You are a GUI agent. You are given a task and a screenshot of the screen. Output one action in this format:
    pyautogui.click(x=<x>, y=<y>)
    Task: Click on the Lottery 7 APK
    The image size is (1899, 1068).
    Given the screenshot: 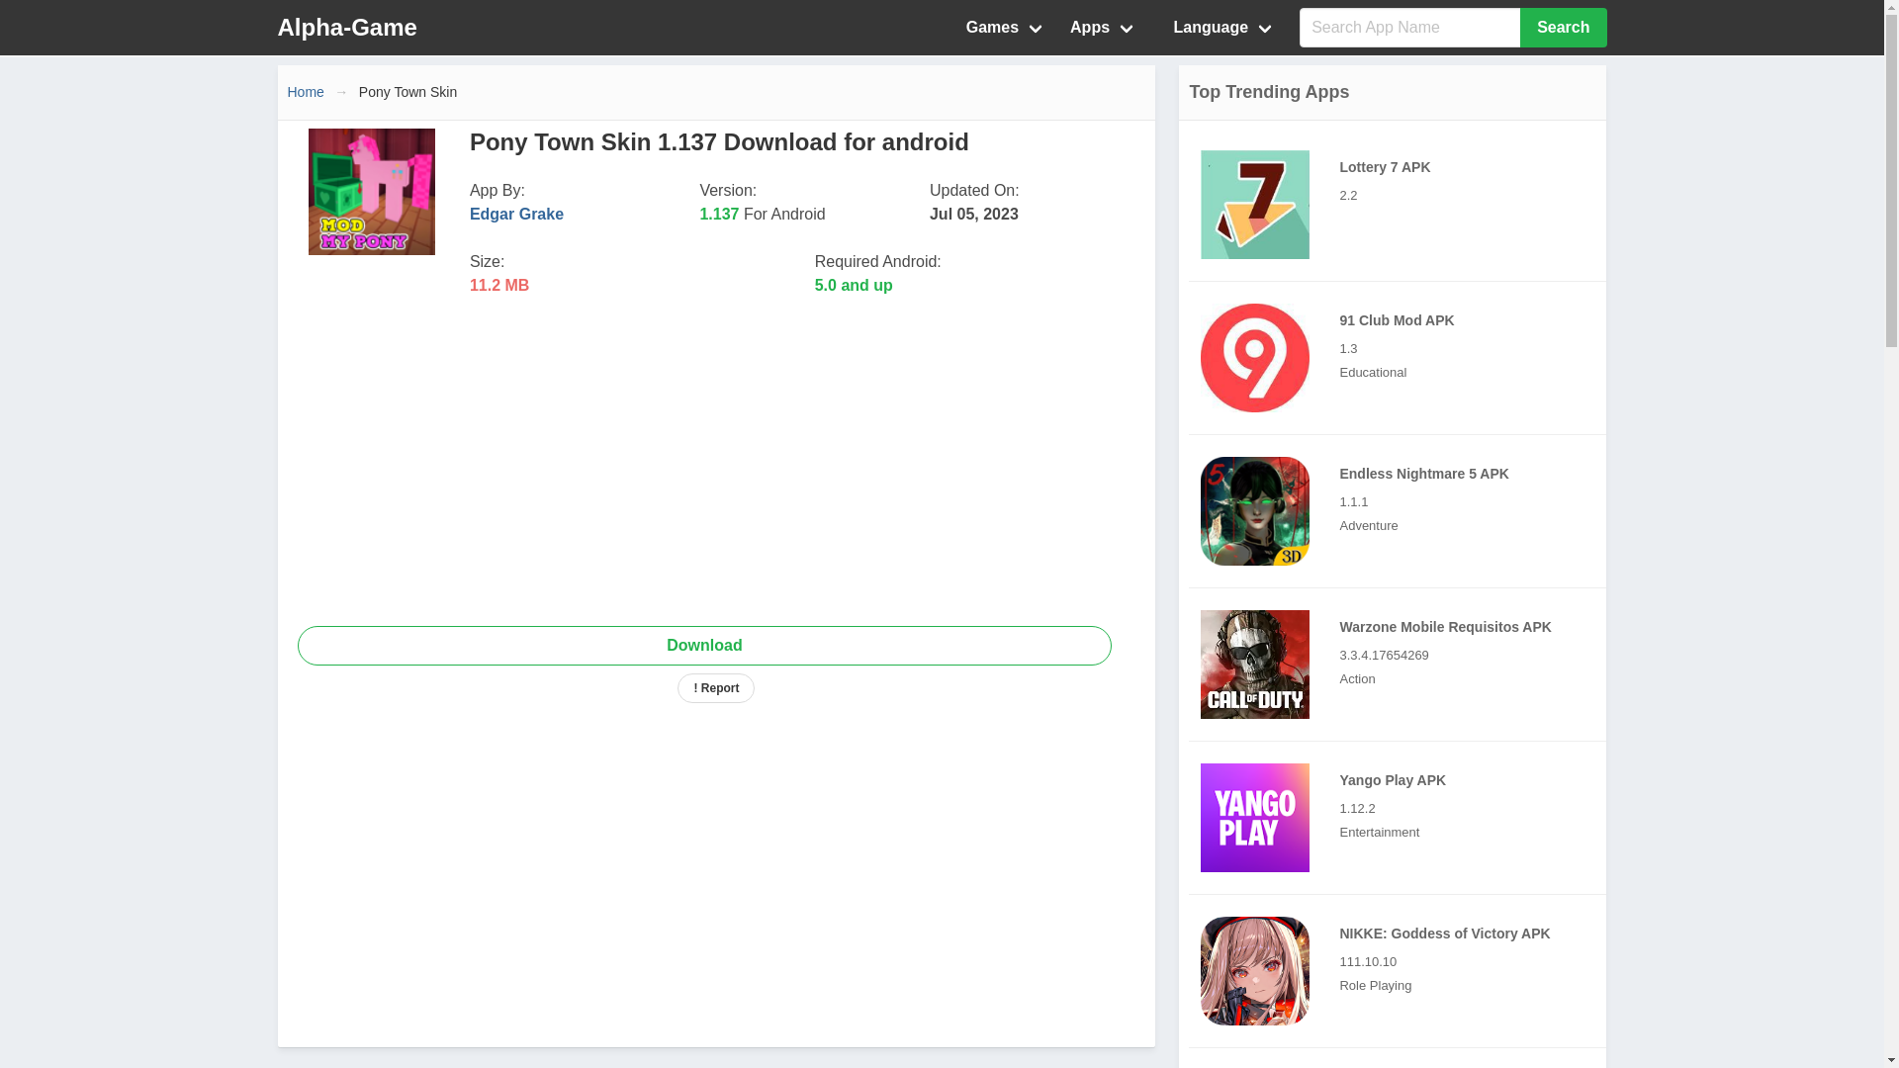 What is the action you would take?
    pyautogui.click(x=1254, y=205)
    